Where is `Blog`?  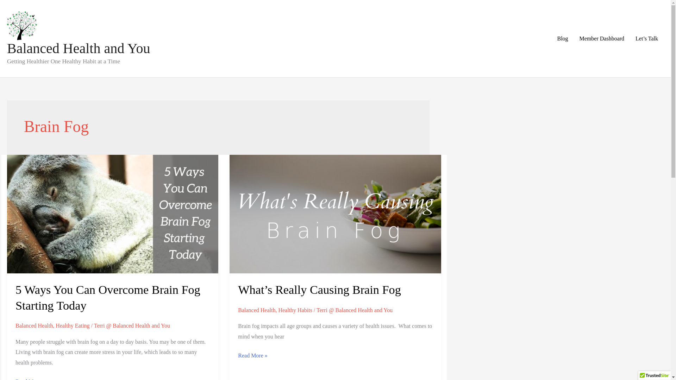 Blog is located at coordinates (562, 38).